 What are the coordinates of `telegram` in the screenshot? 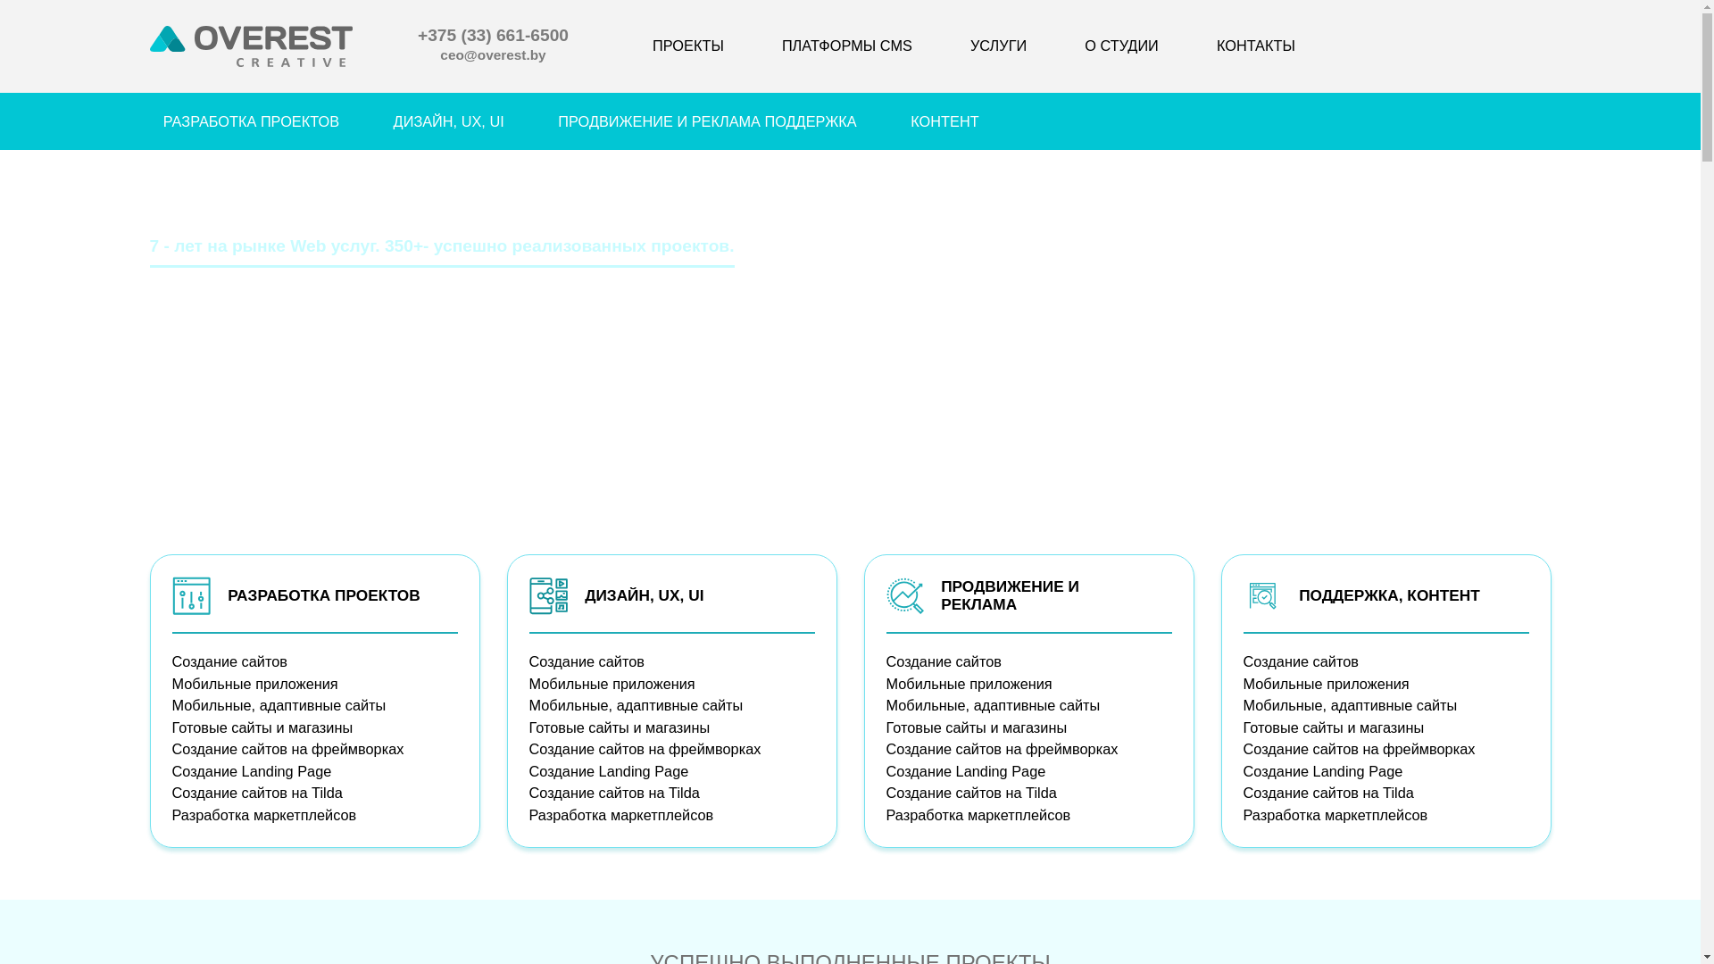 It's located at (1651, 393).